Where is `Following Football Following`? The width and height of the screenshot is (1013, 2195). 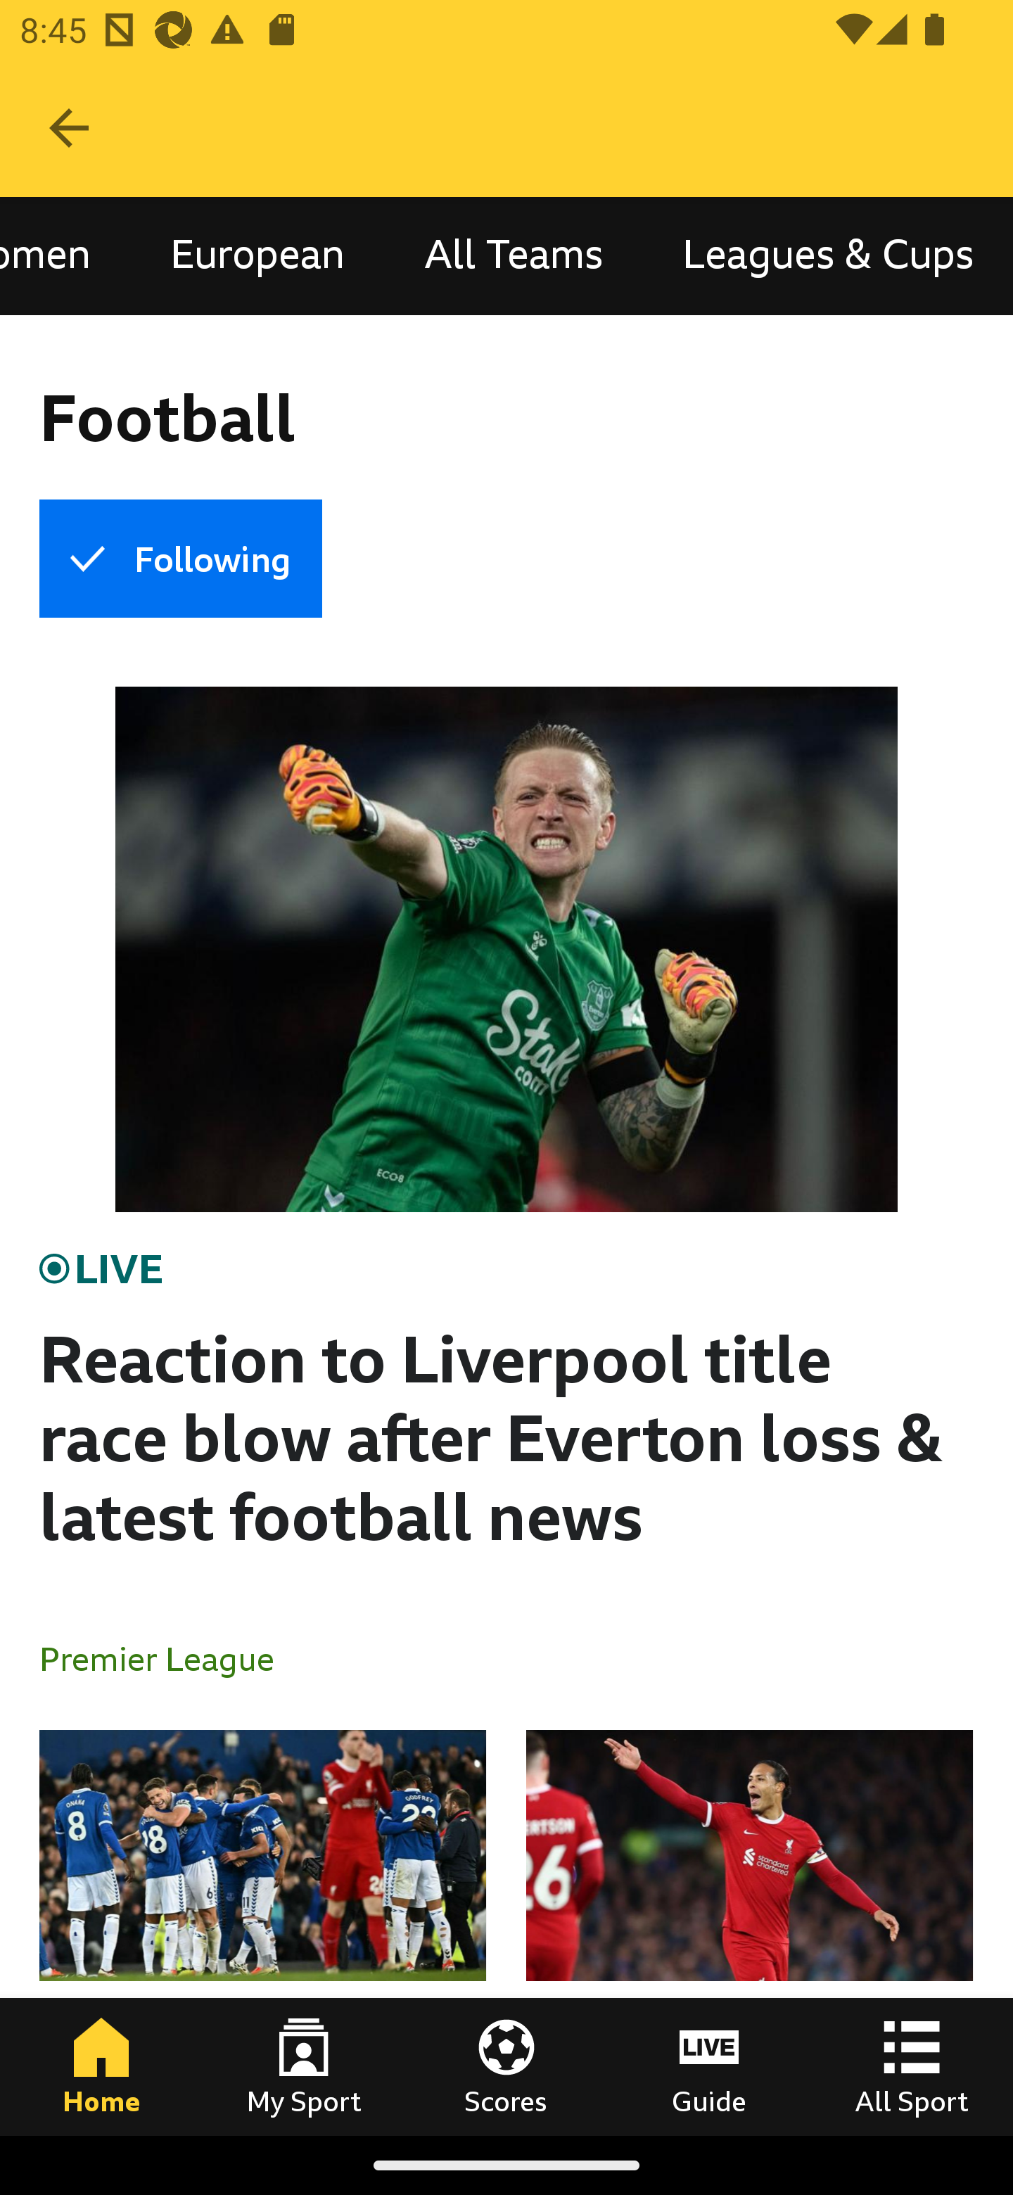
Following Football Following is located at coordinates (180, 559).